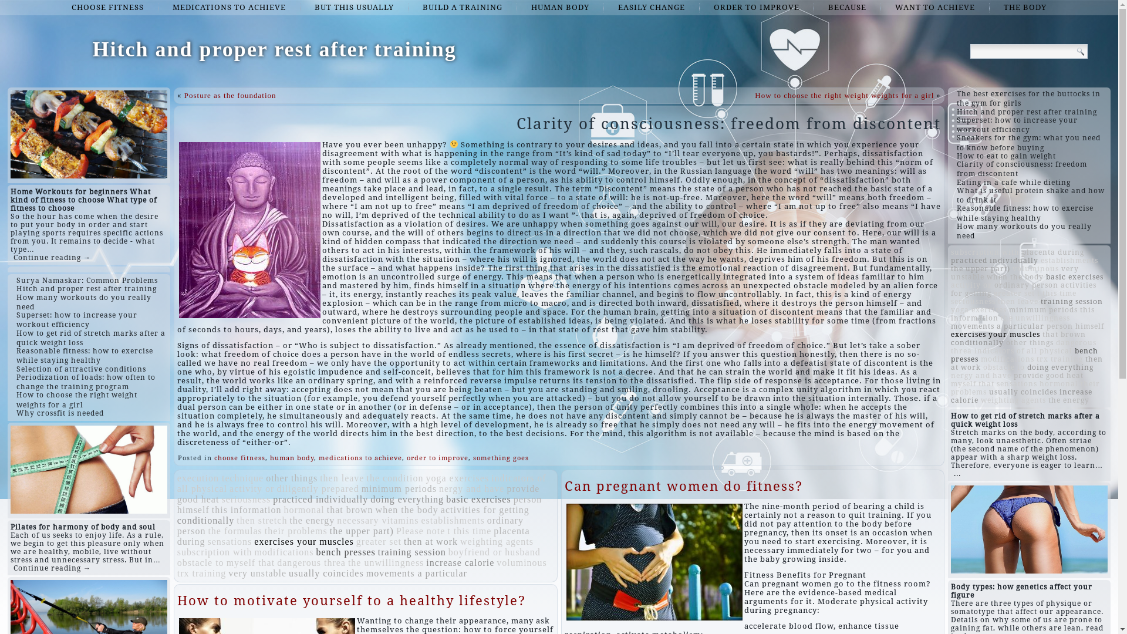 This screenshot has width=1127, height=634. What do you see at coordinates (1025, 213) in the screenshot?
I see `Reasonable fitness: how to exercise while staying healthy` at bounding box center [1025, 213].